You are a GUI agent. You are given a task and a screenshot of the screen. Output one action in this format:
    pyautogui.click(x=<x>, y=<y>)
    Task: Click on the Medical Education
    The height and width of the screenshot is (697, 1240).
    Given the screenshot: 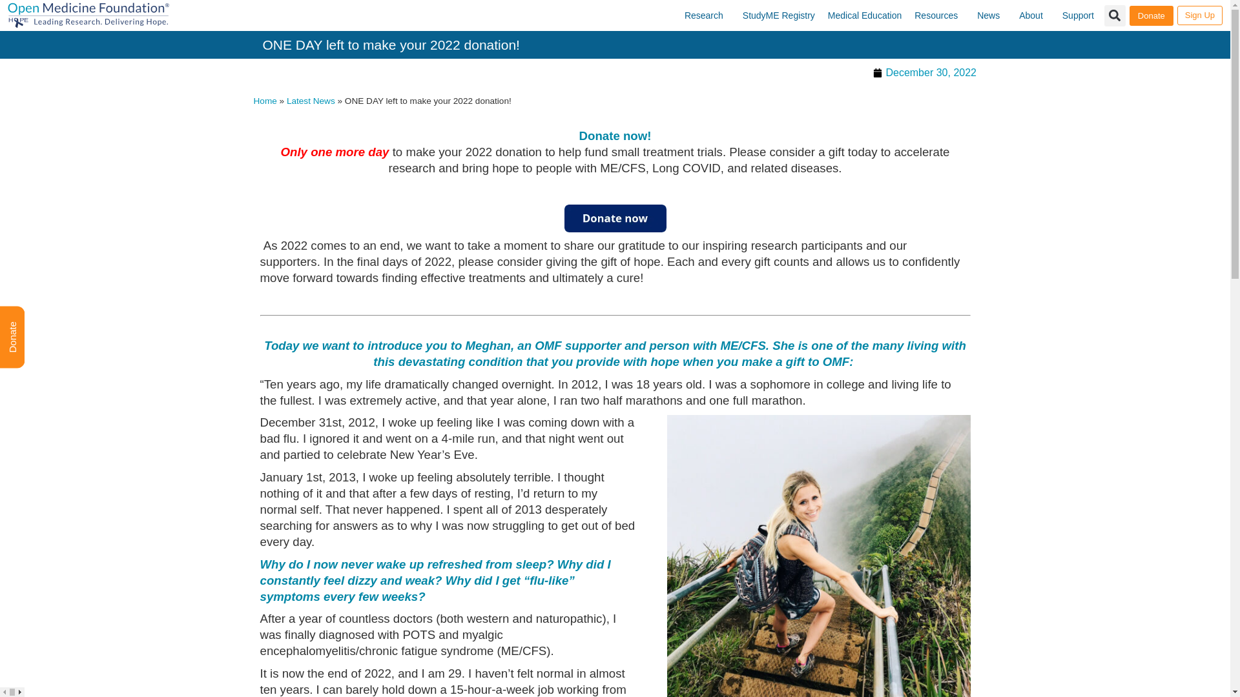 What is the action you would take?
    pyautogui.click(x=864, y=15)
    